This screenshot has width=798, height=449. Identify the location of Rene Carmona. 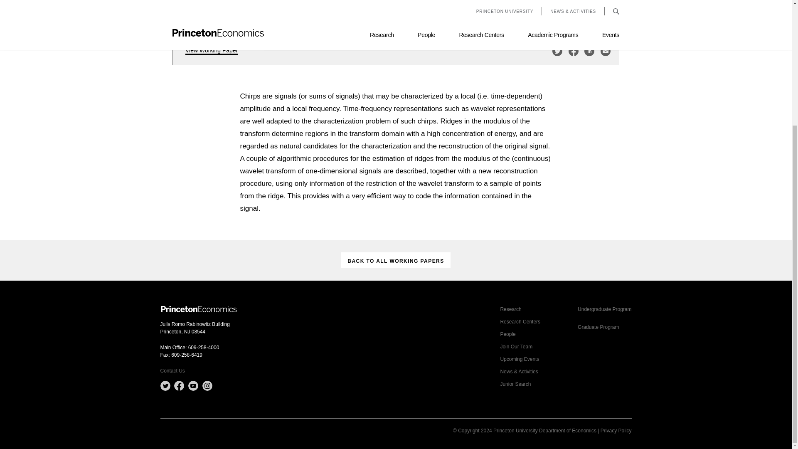
(203, 15).